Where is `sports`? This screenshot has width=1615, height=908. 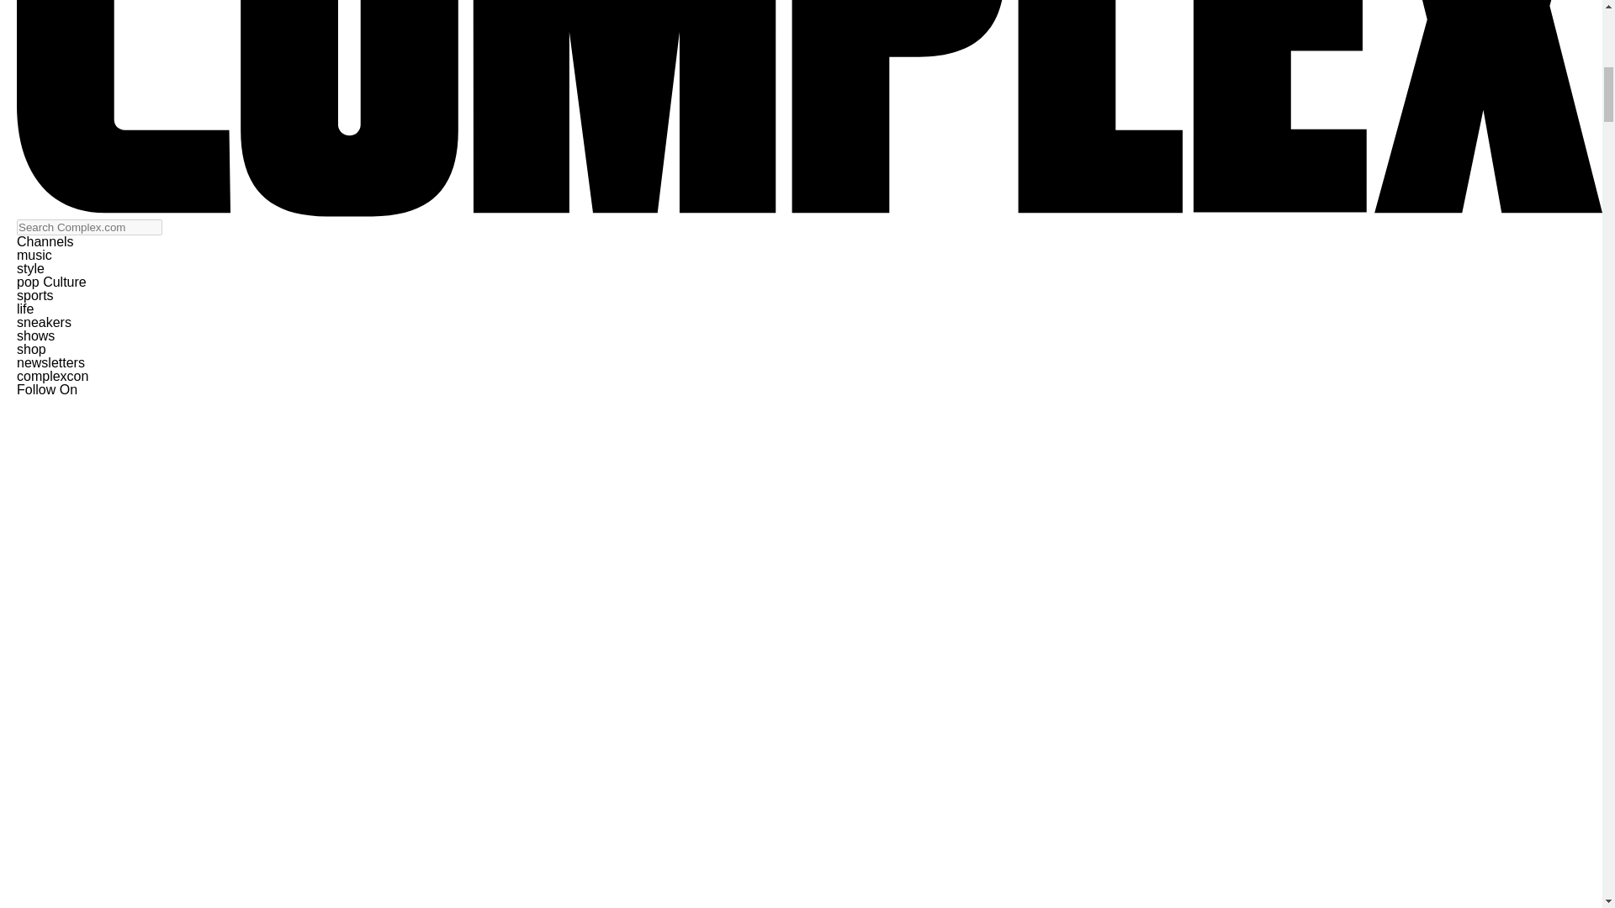
sports is located at coordinates (34, 295).